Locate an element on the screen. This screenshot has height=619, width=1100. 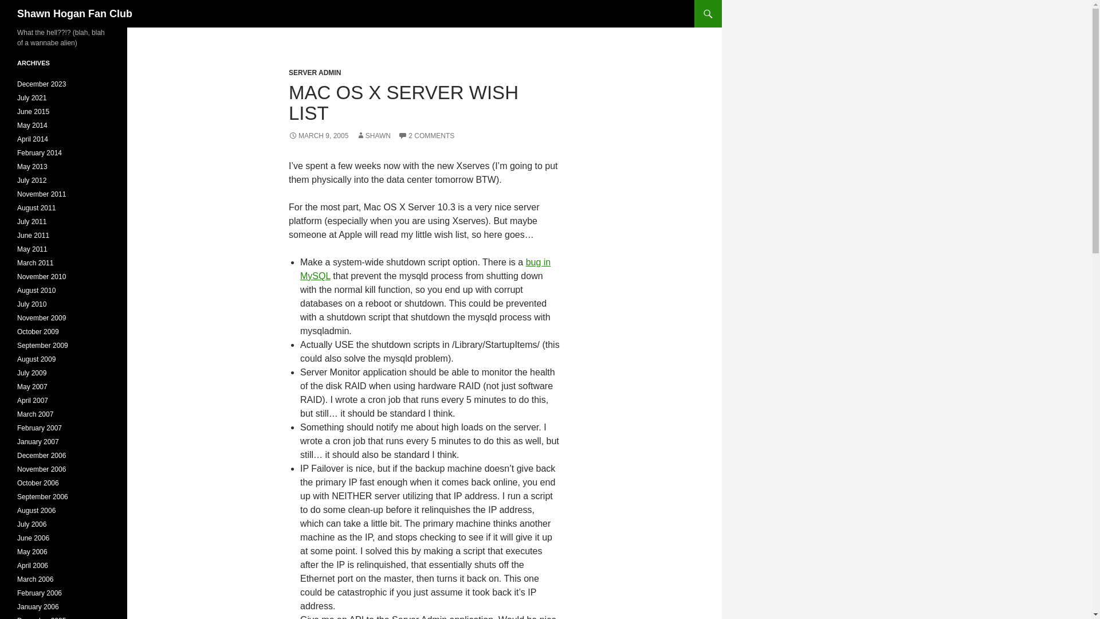
July 2021 is located at coordinates (32, 98).